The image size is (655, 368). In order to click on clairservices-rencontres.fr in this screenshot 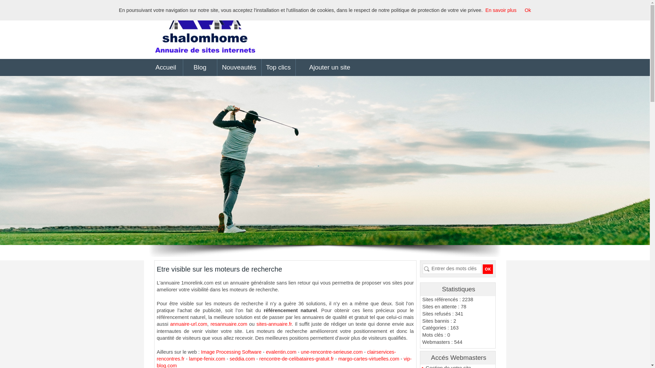, I will do `click(276, 355)`.